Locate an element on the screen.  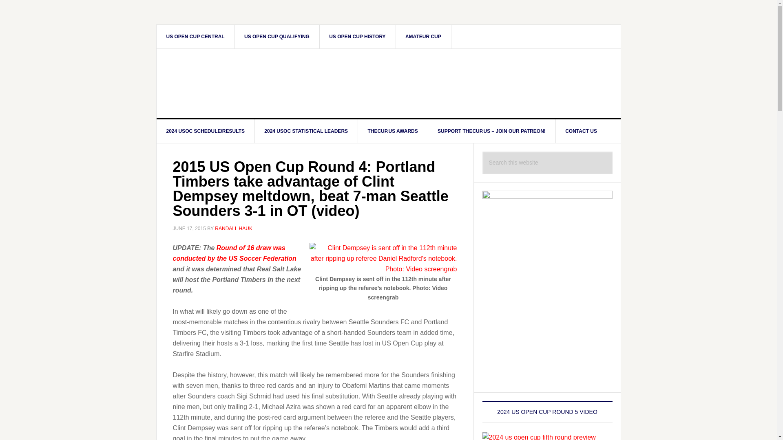
THECUP.US AWARDS is located at coordinates (392, 131).